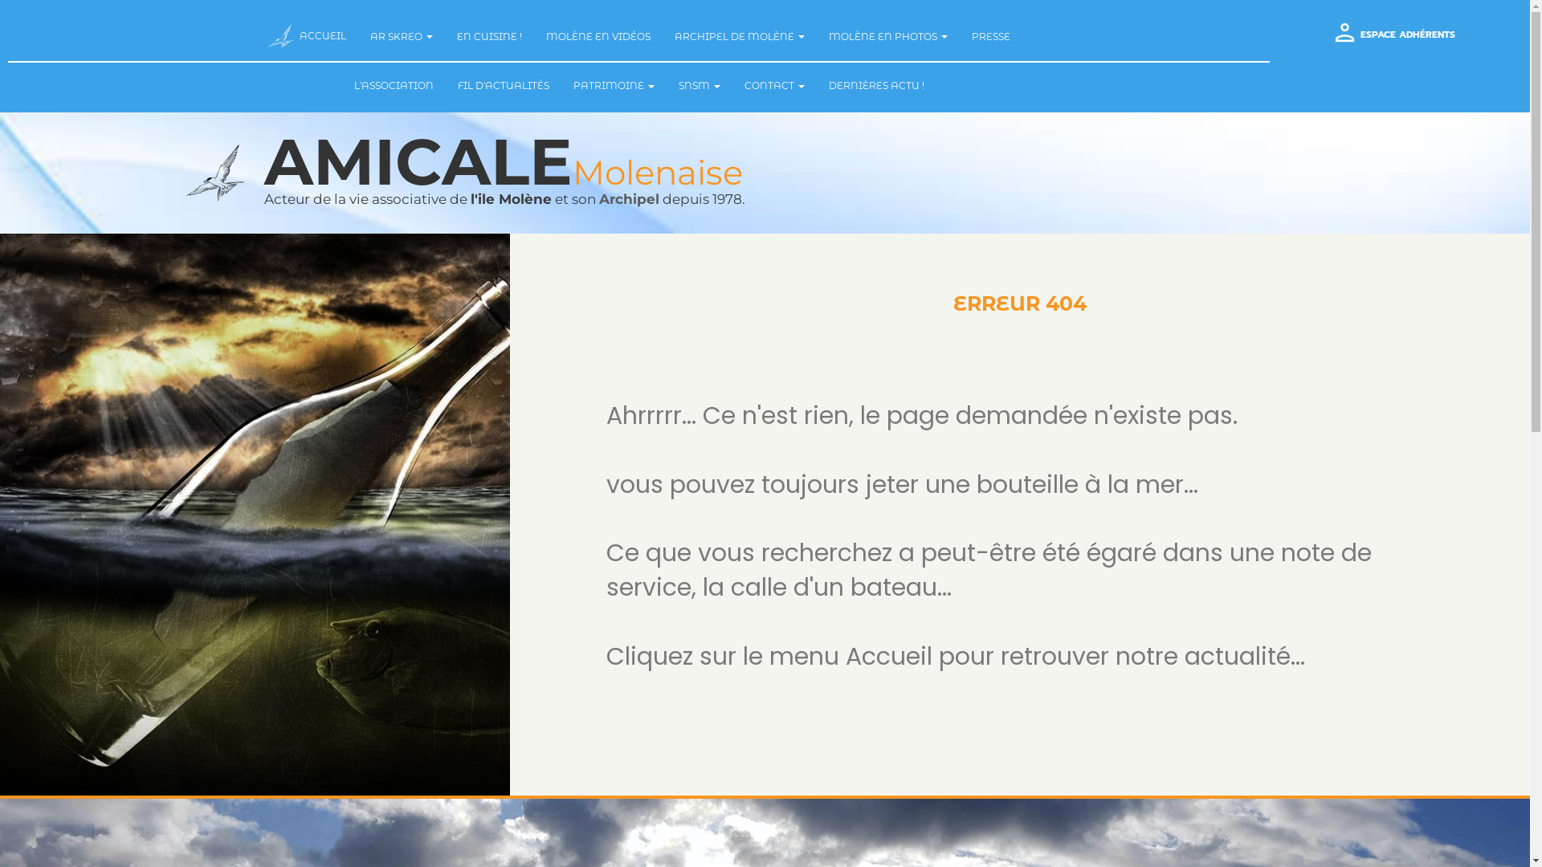  What do you see at coordinates (402, 37) in the screenshot?
I see `AR SKREO` at bounding box center [402, 37].